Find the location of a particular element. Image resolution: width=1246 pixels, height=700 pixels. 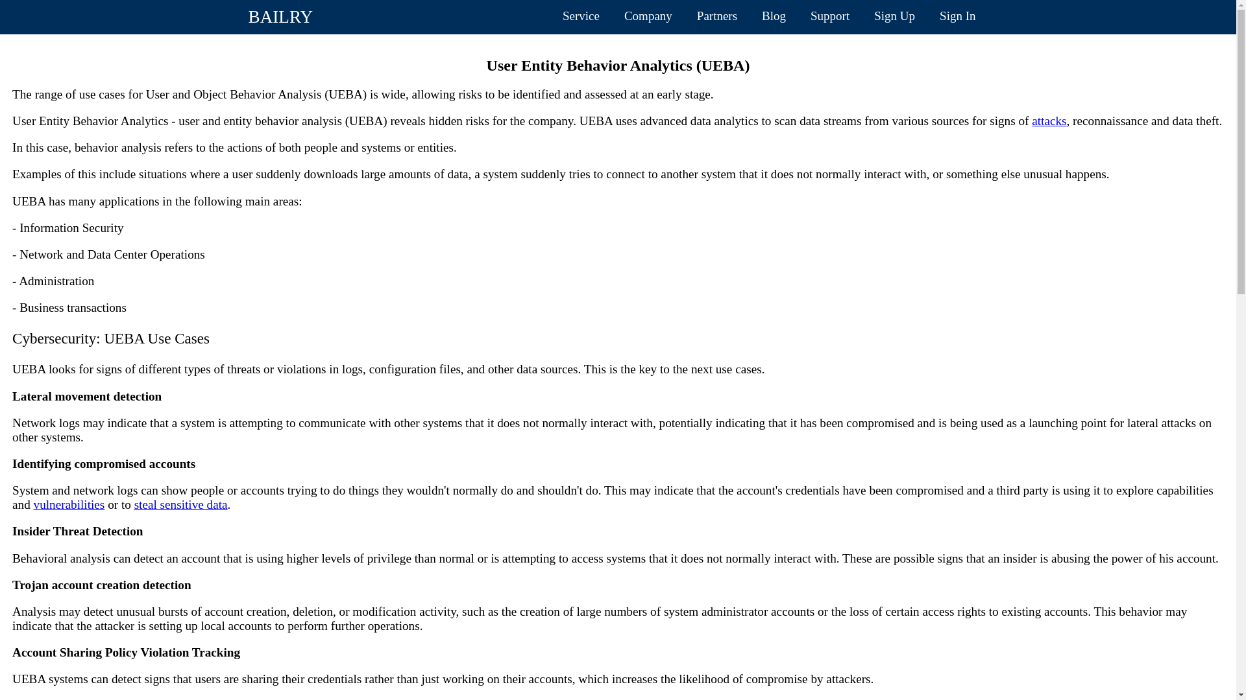

steal sensitive data is located at coordinates (181, 504).